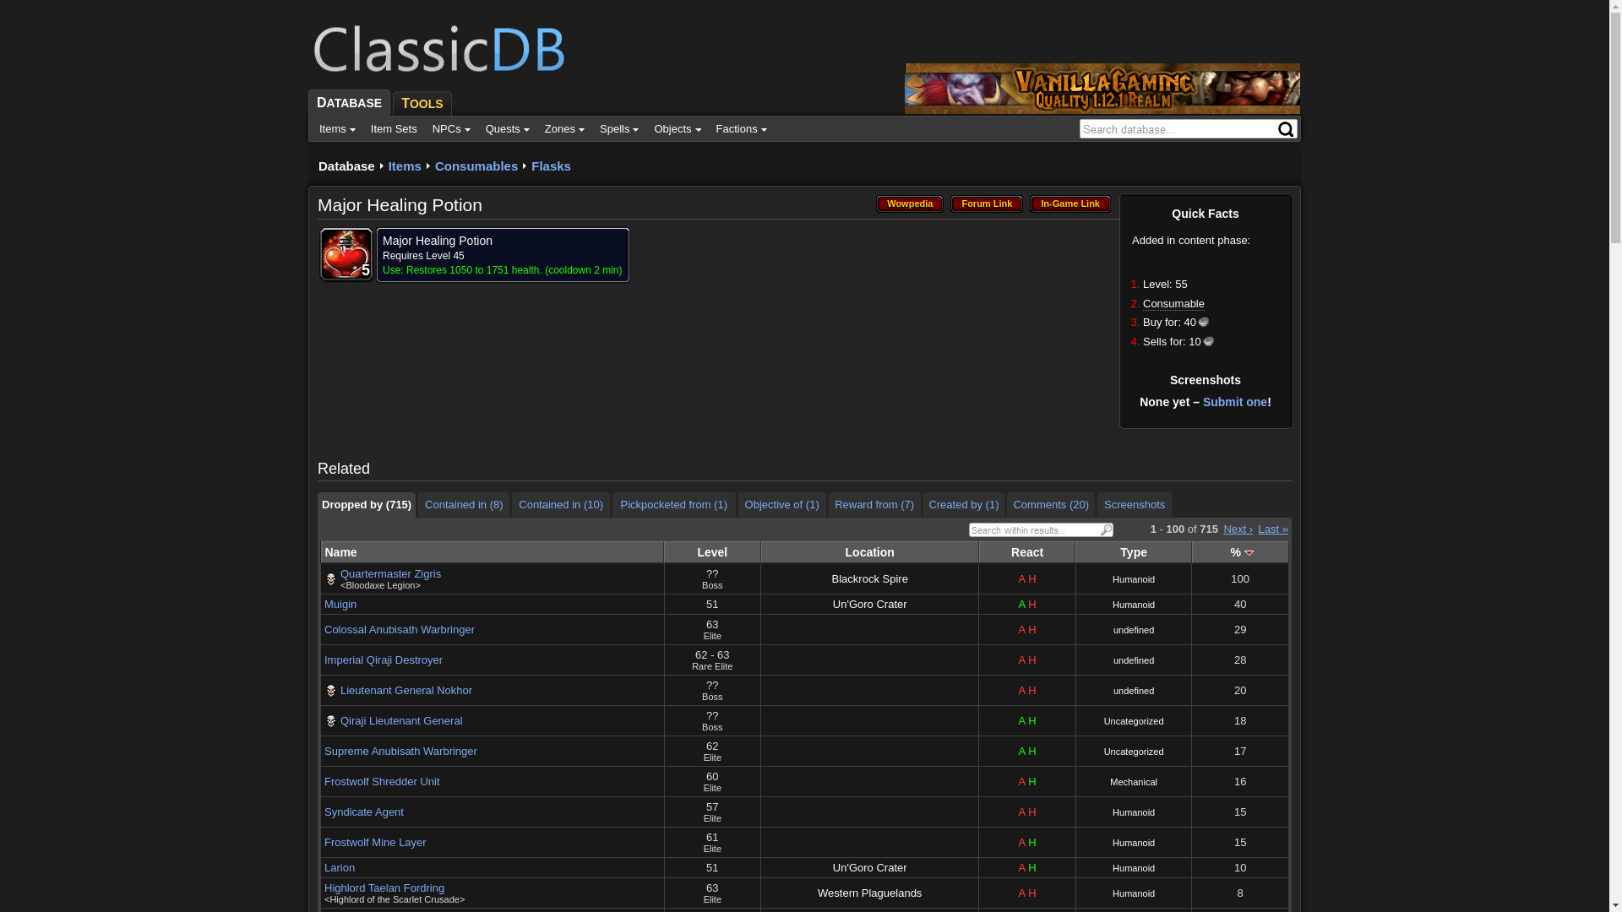 Image resolution: width=1622 pixels, height=912 pixels. What do you see at coordinates (400, 752) in the screenshot?
I see `Supreme Anubisath Warbringer` at bounding box center [400, 752].